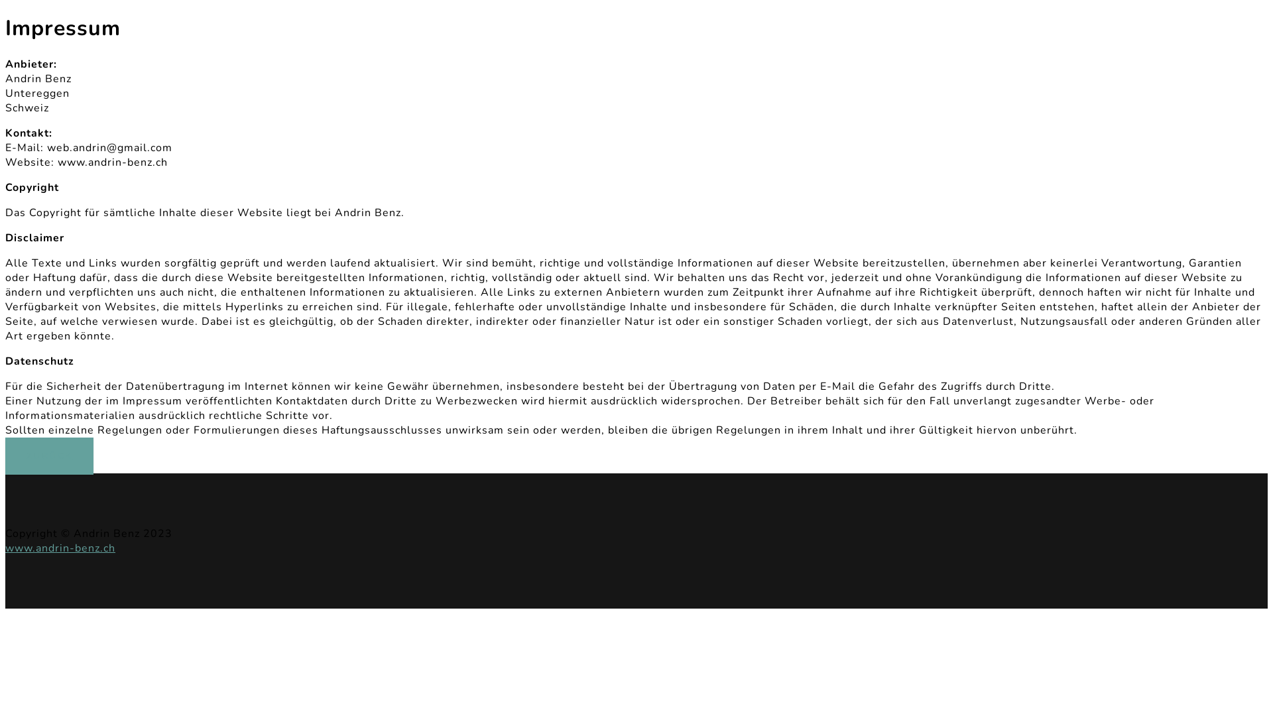 The height and width of the screenshot is (716, 1273). Describe the element at coordinates (60, 548) in the screenshot. I see `www.andrin-benz.ch` at that location.